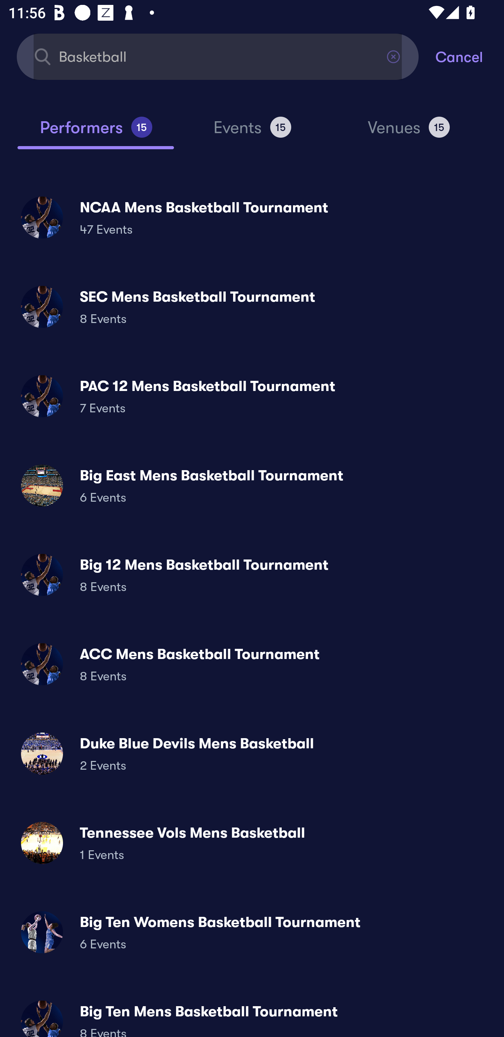 This screenshot has height=1037, width=504. What do you see at coordinates (252, 396) in the screenshot?
I see `PAC 12 Mens Basketball Tournament 7 Events` at bounding box center [252, 396].